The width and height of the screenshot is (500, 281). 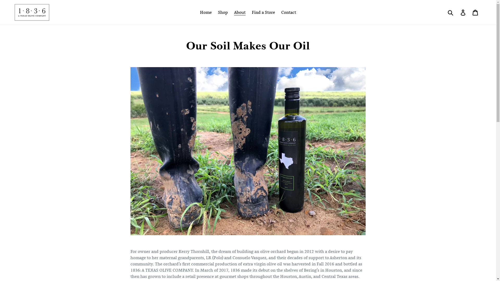 I want to click on Log in, so click(x=464, y=12).